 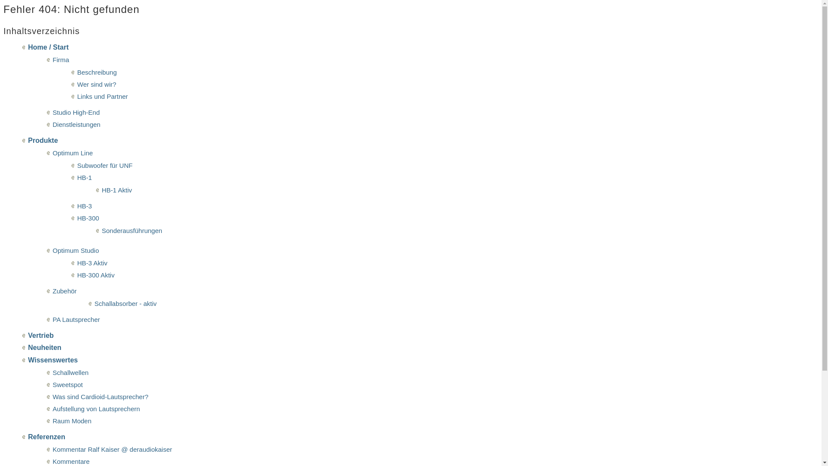 I want to click on Links und Partner, so click(x=103, y=97).